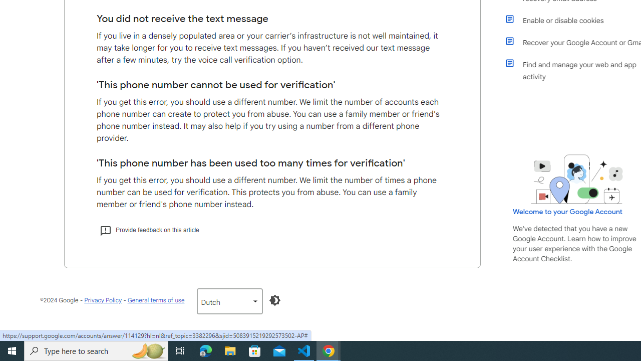 Image resolution: width=641 pixels, height=361 pixels. I want to click on Enable dark mode, so click(274, 300).